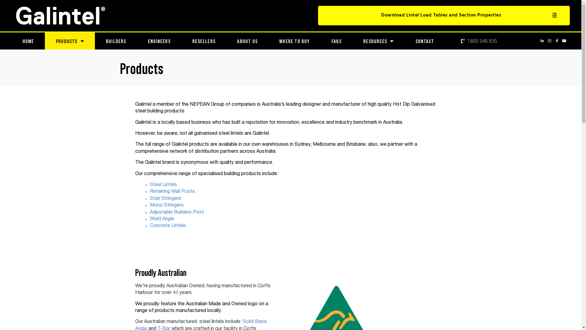 The image size is (586, 330). Describe the element at coordinates (550, 41) in the screenshot. I see `Instagram` at that location.